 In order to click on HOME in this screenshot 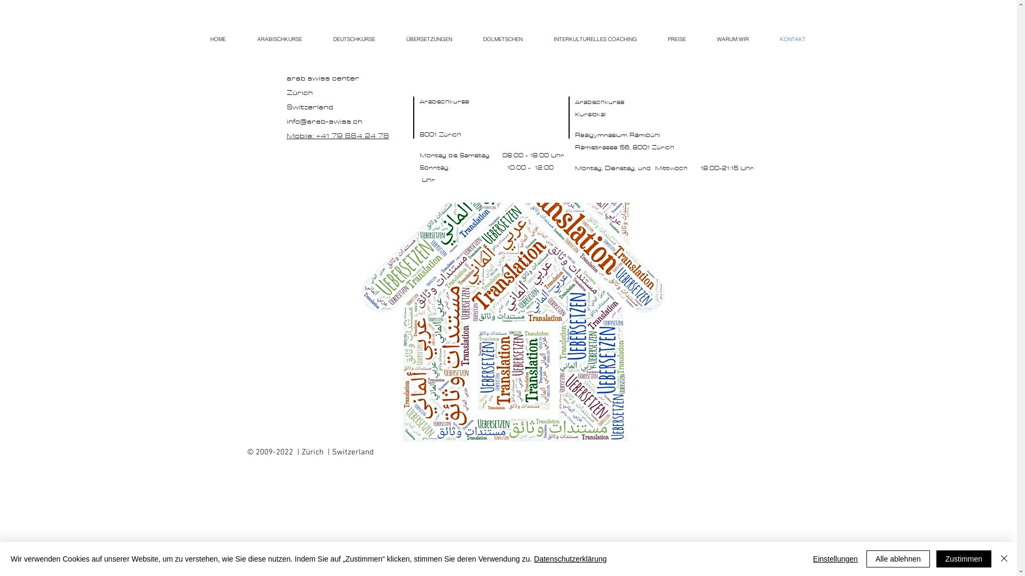, I will do `click(218, 34)`.